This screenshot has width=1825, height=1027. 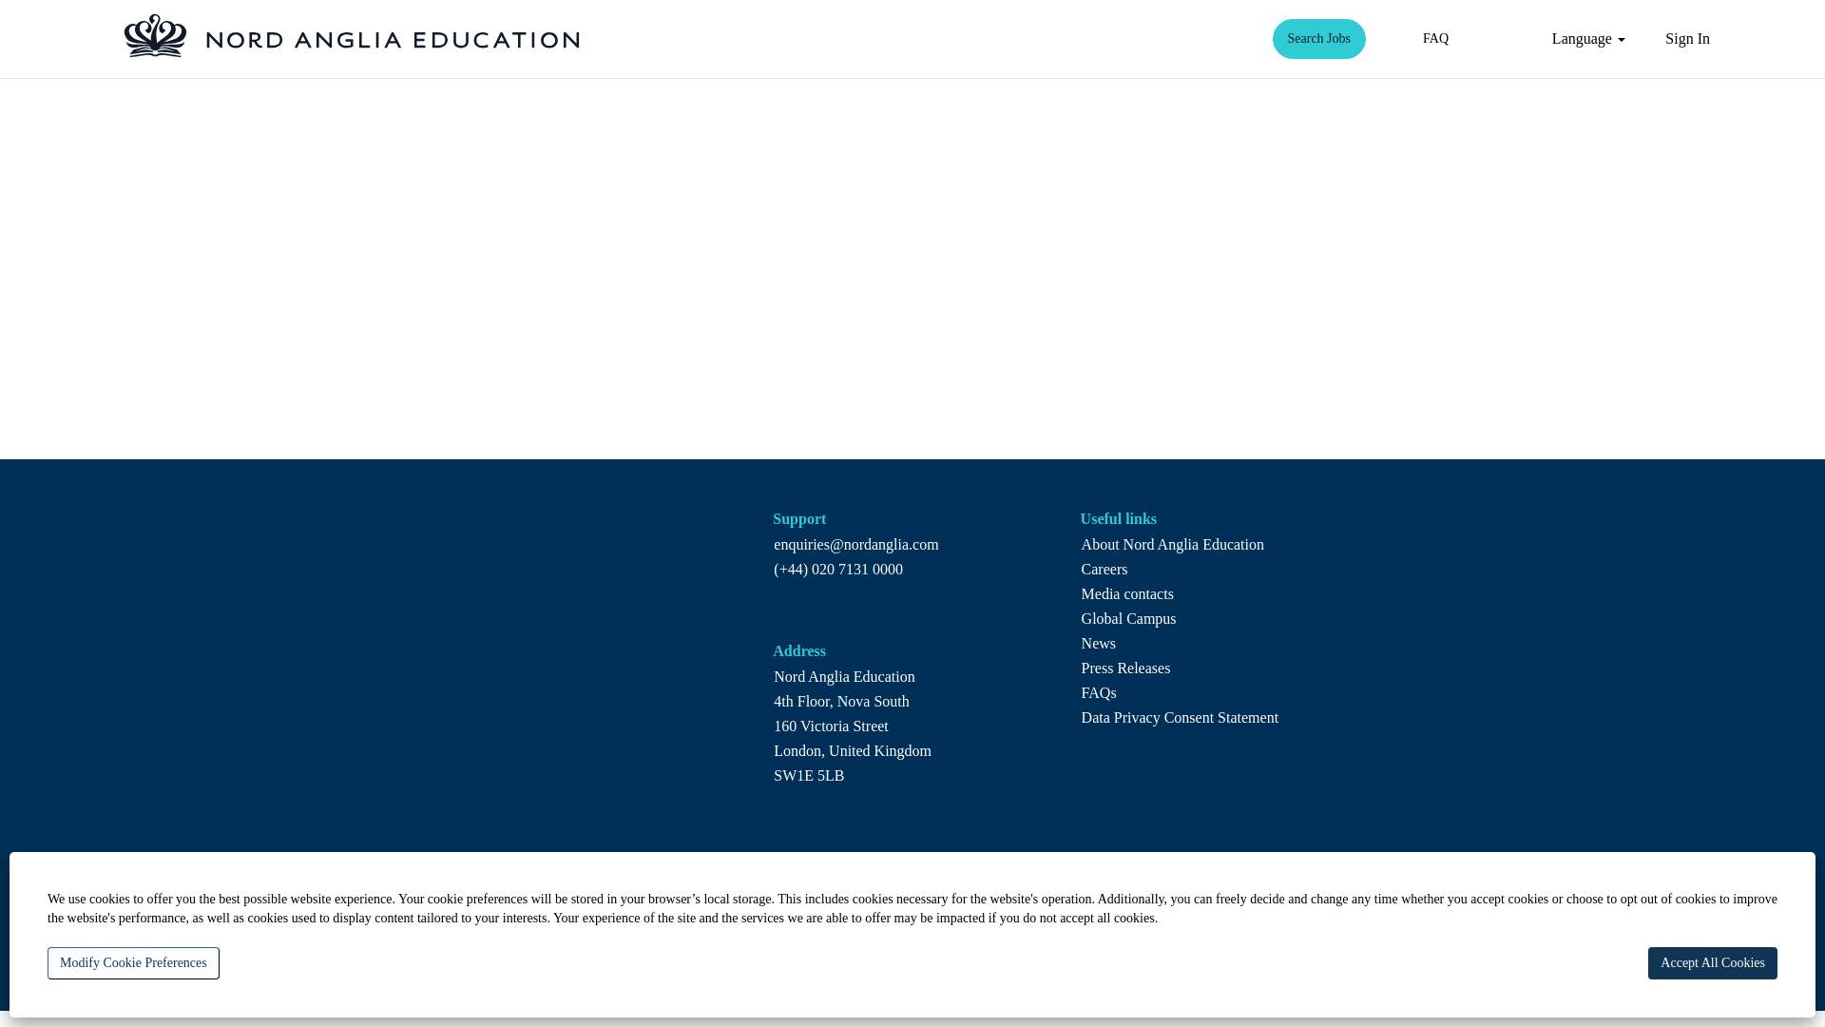 What do you see at coordinates (1153, 968) in the screenshot?
I see `facebook` at bounding box center [1153, 968].